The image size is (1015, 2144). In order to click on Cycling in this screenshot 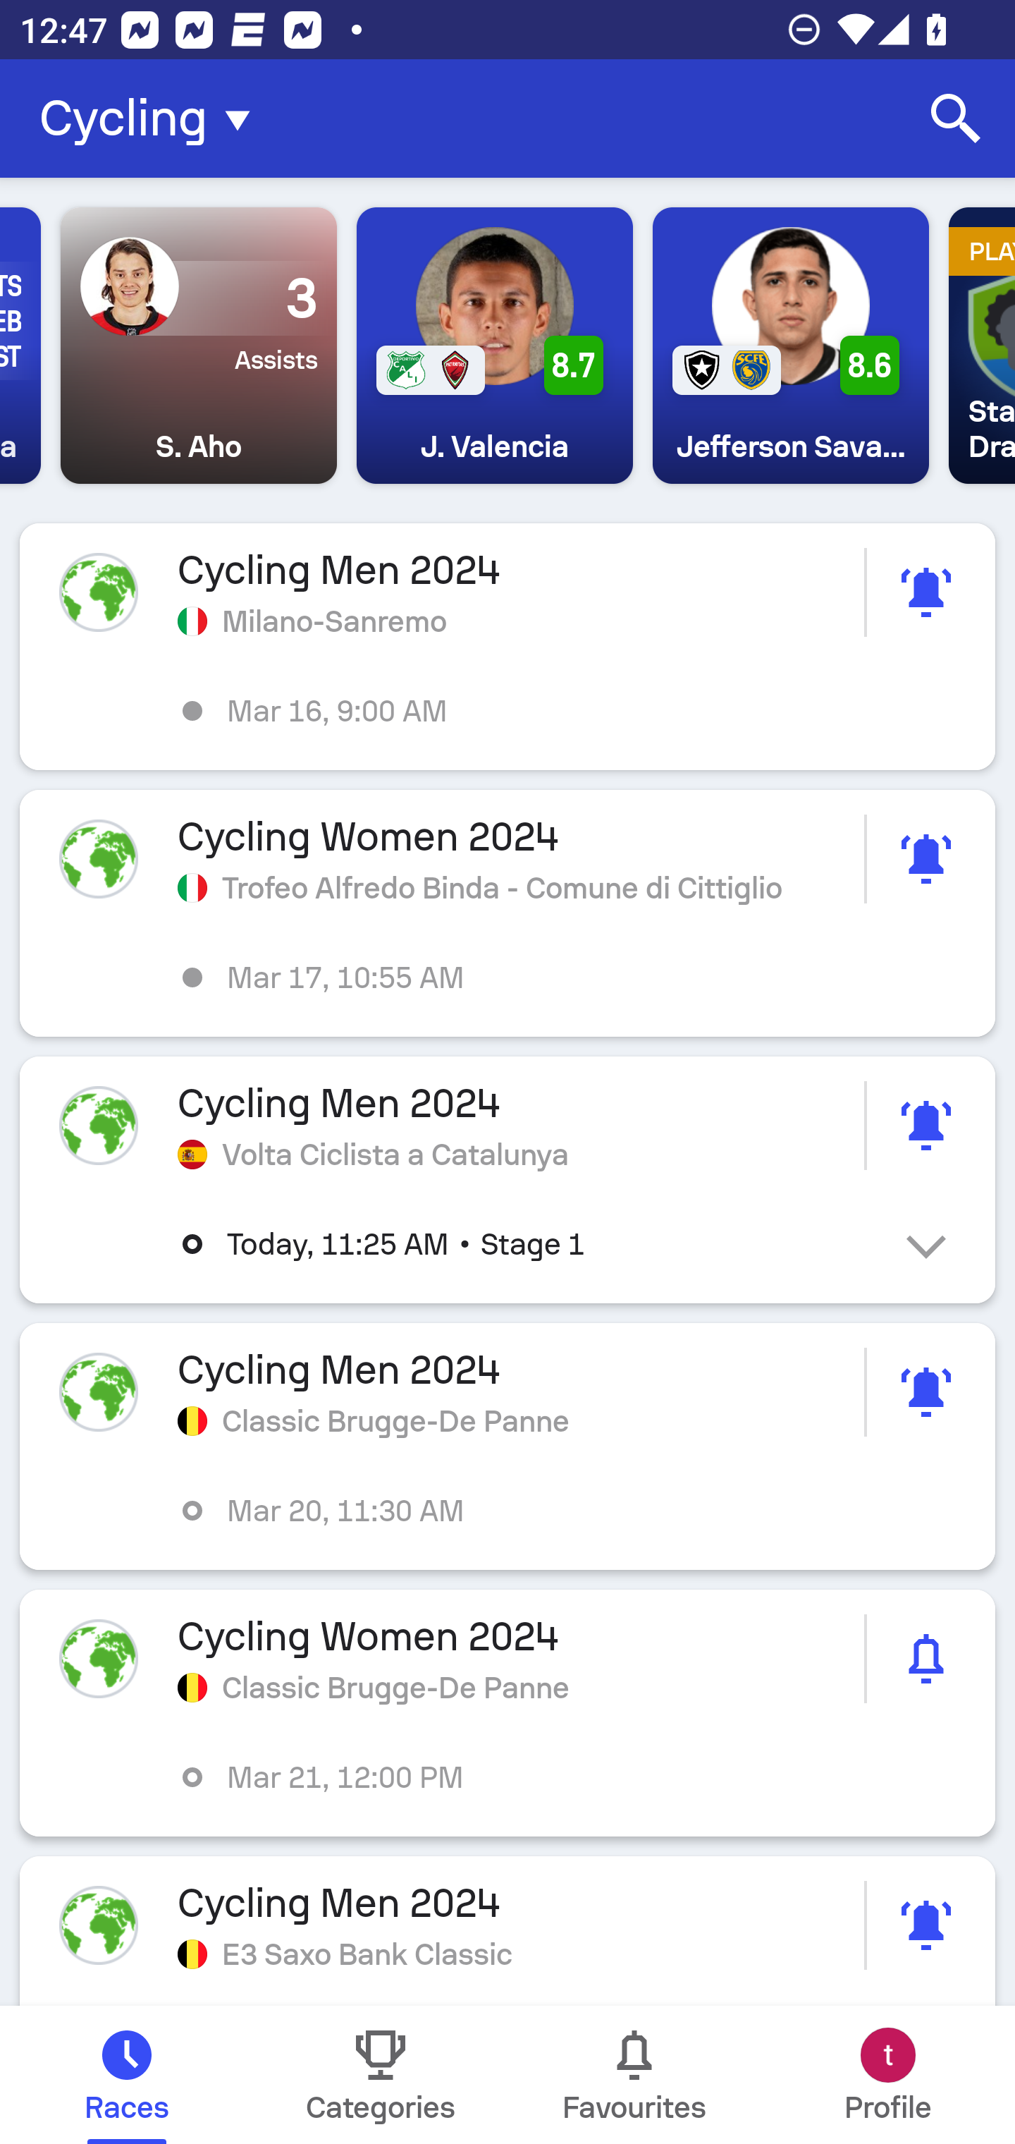, I will do `click(153, 118)`.